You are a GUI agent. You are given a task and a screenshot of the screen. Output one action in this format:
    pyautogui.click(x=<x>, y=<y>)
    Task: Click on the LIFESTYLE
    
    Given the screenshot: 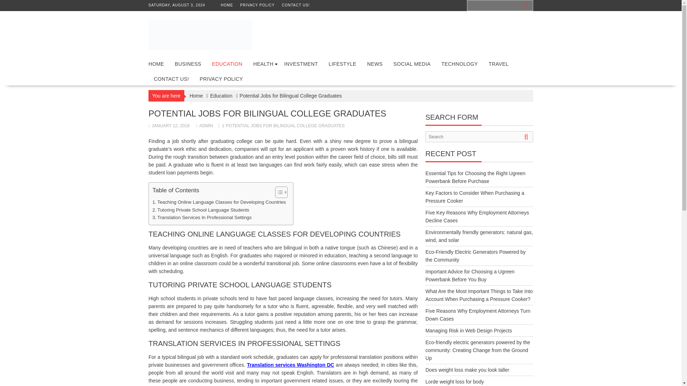 What is the action you would take?
    pyautogui.click(x=342, y=64)
    